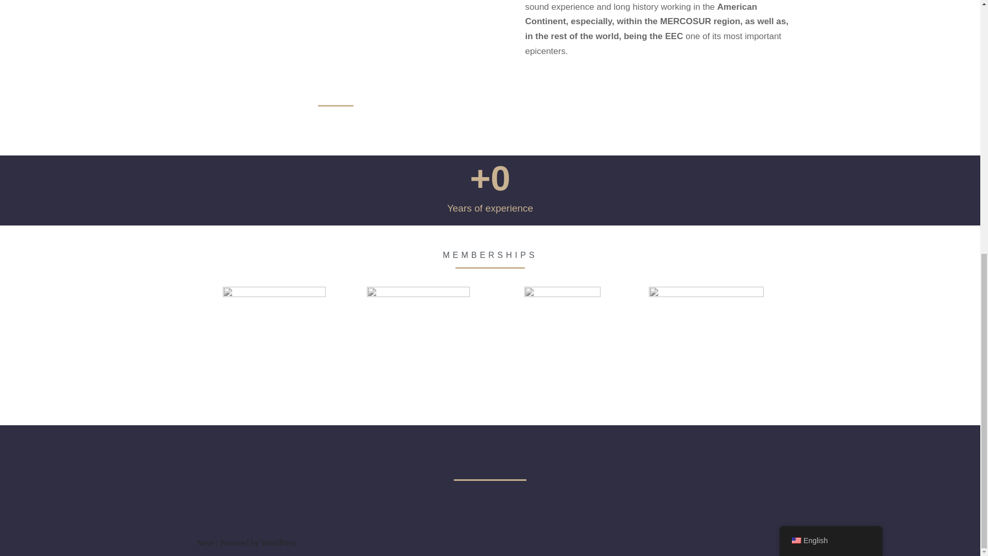  I want to click on Neve, so click(205, 543).